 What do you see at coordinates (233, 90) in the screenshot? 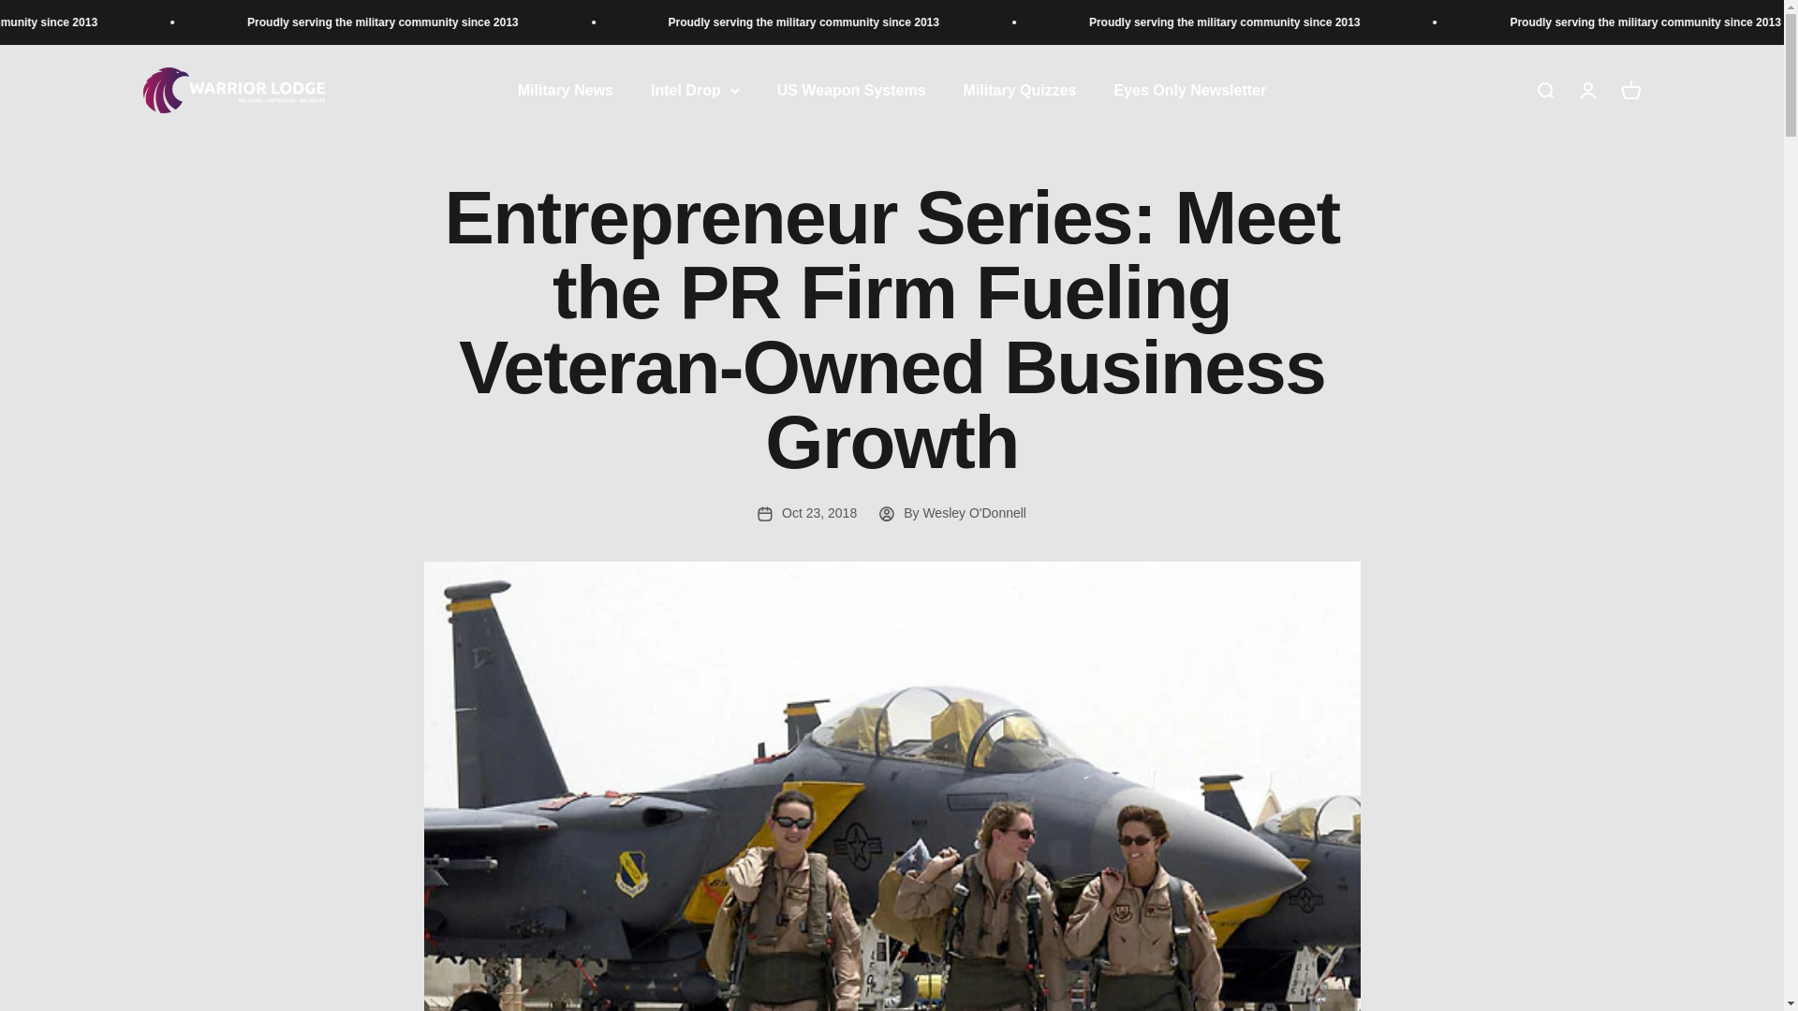
I see `Warrior Lodge` at bounding box center [233, 90].